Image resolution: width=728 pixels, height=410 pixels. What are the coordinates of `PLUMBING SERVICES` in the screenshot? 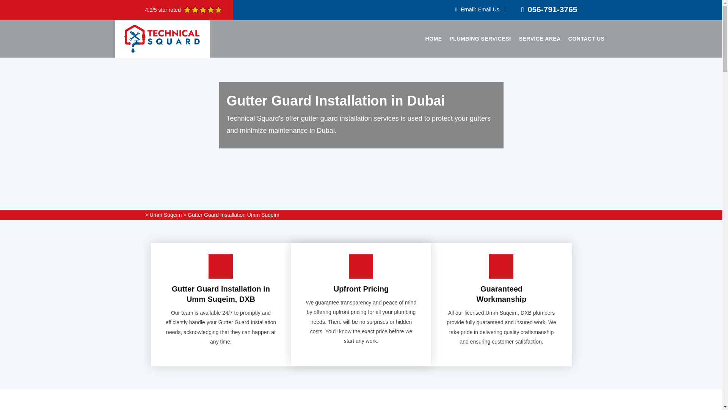 It's located at (481, 39).